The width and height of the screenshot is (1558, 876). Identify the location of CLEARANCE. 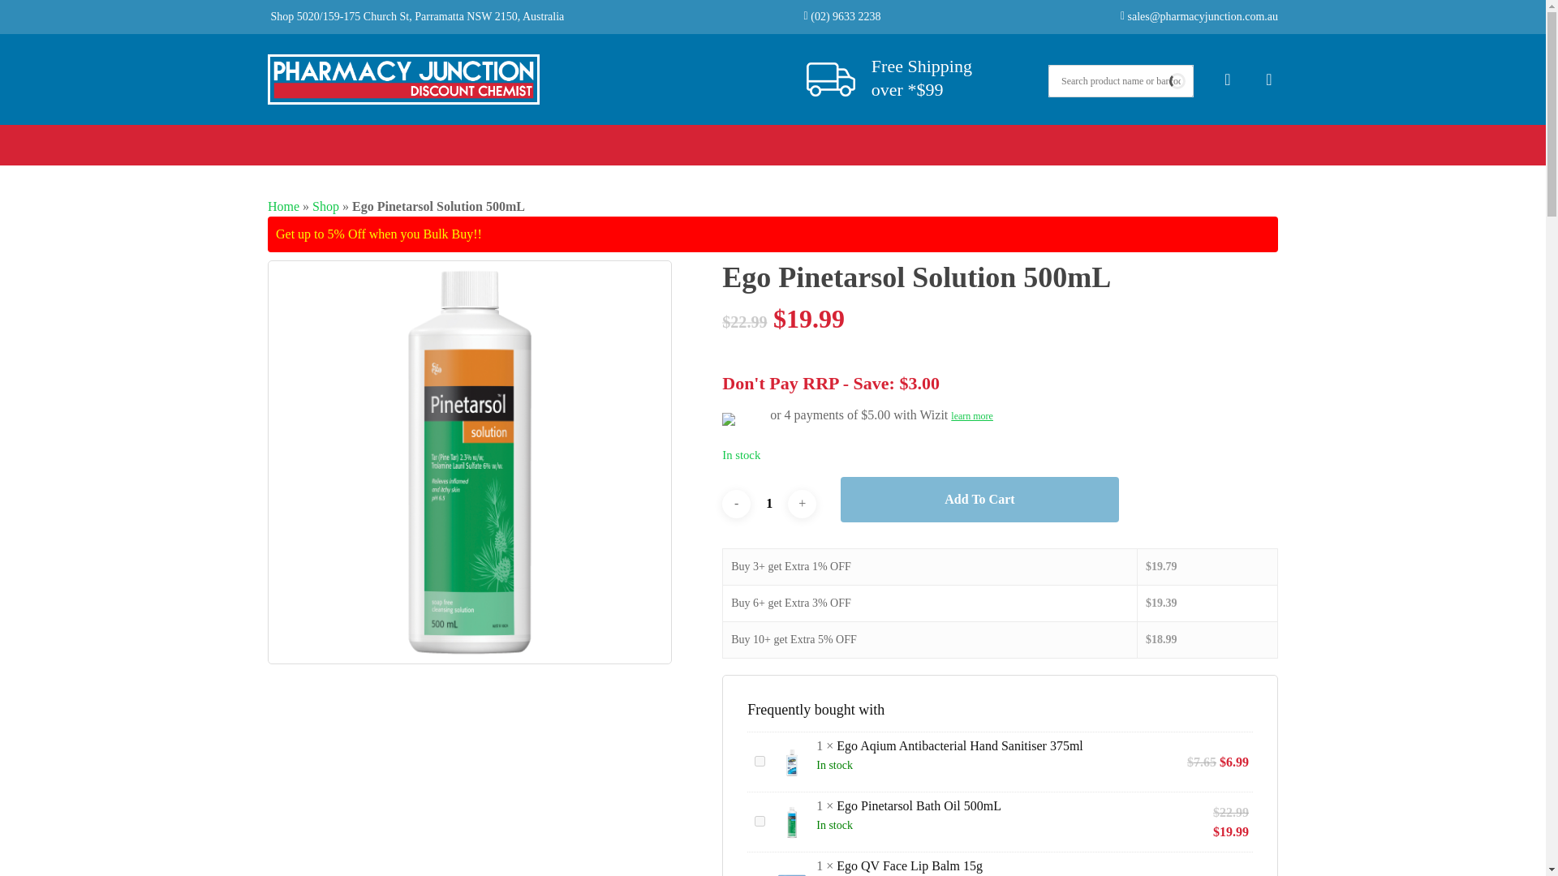
(1209, 140).